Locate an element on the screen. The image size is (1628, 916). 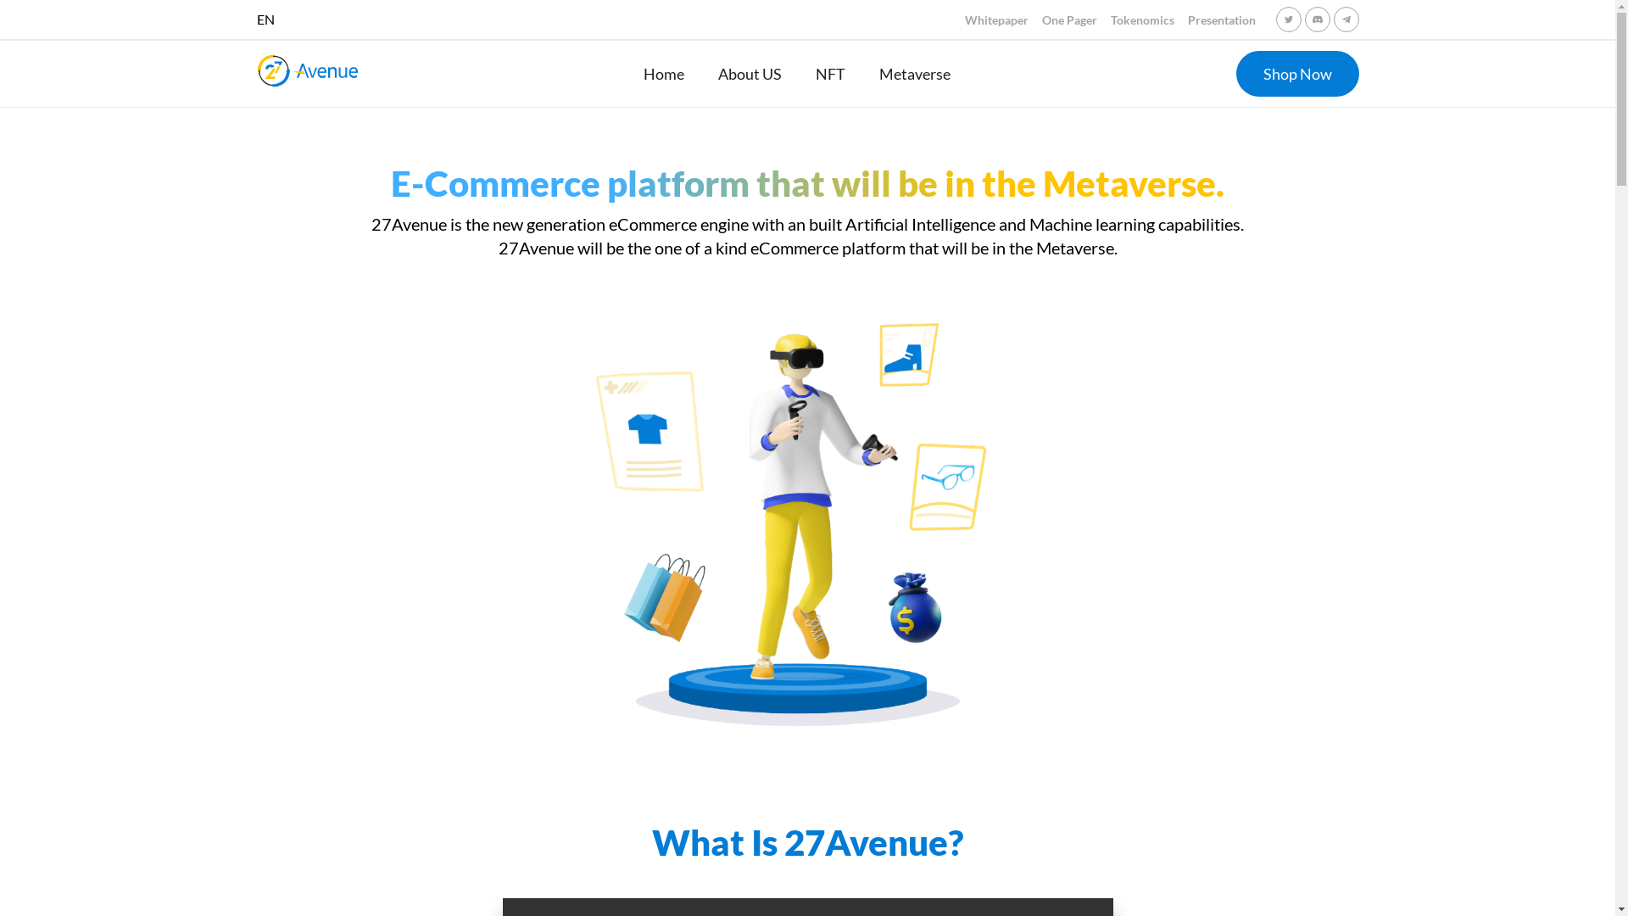
About US is located at coordinates (750, 74).